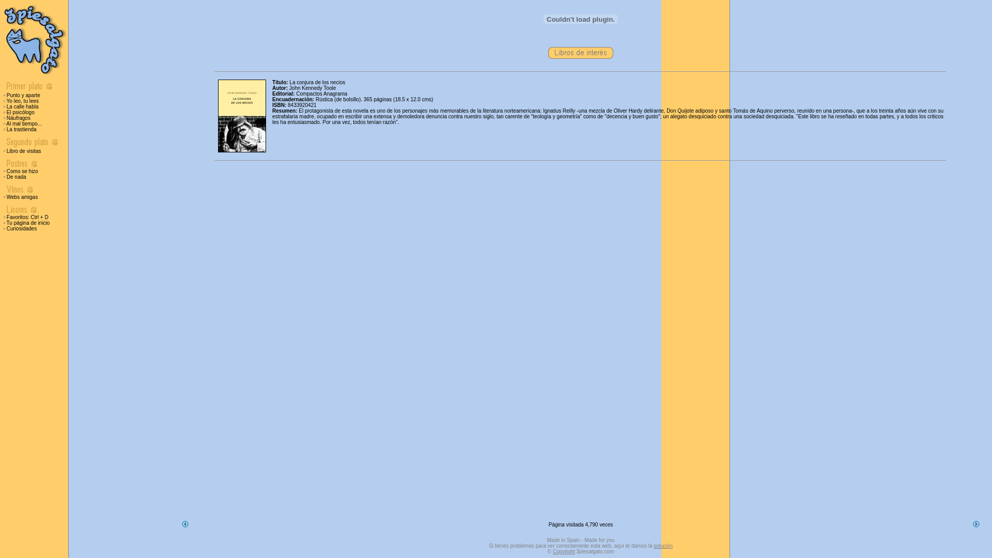 Image resolution: width=992 pixels, height=558 pixels. What do you see at coordinates (17, 177) in the screenshot?
I see `De nada` at bounding box center [17, 177].